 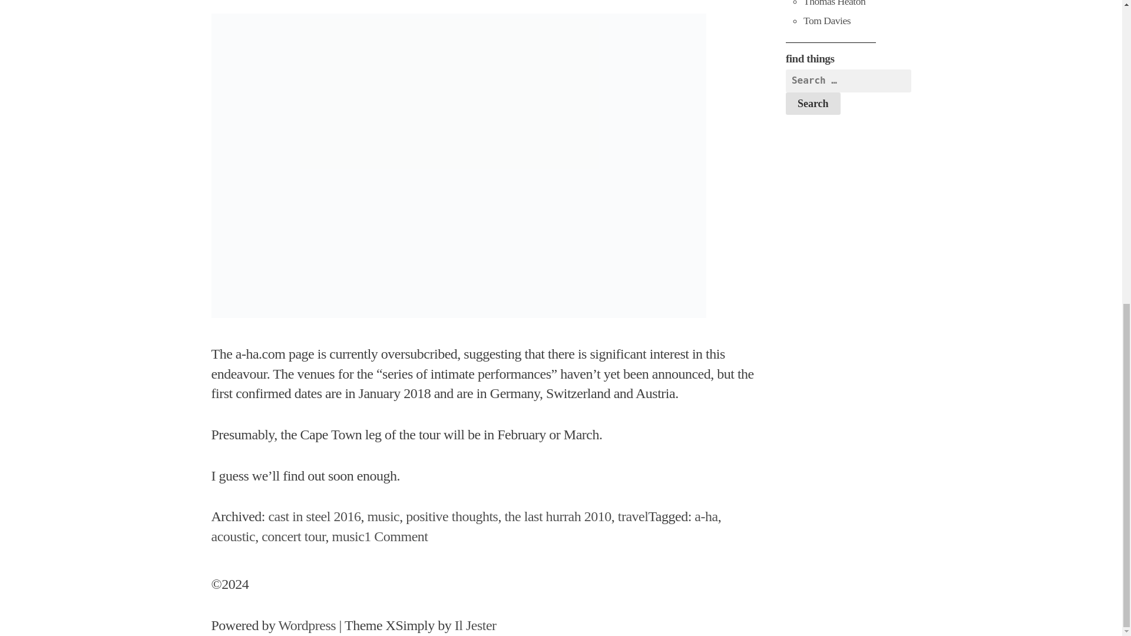 I want to click on Search, so click(x=315, y=516).